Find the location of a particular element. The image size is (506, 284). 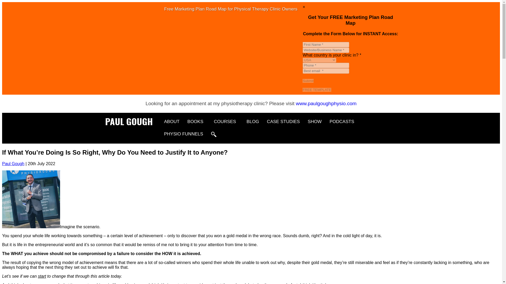

PODCASTS is located at coordinates (342, 121).